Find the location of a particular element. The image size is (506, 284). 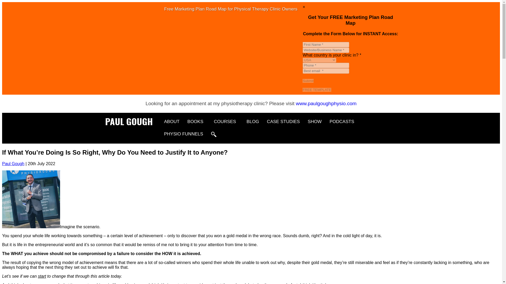

PODCASTS is located at coordinates (342, 121).